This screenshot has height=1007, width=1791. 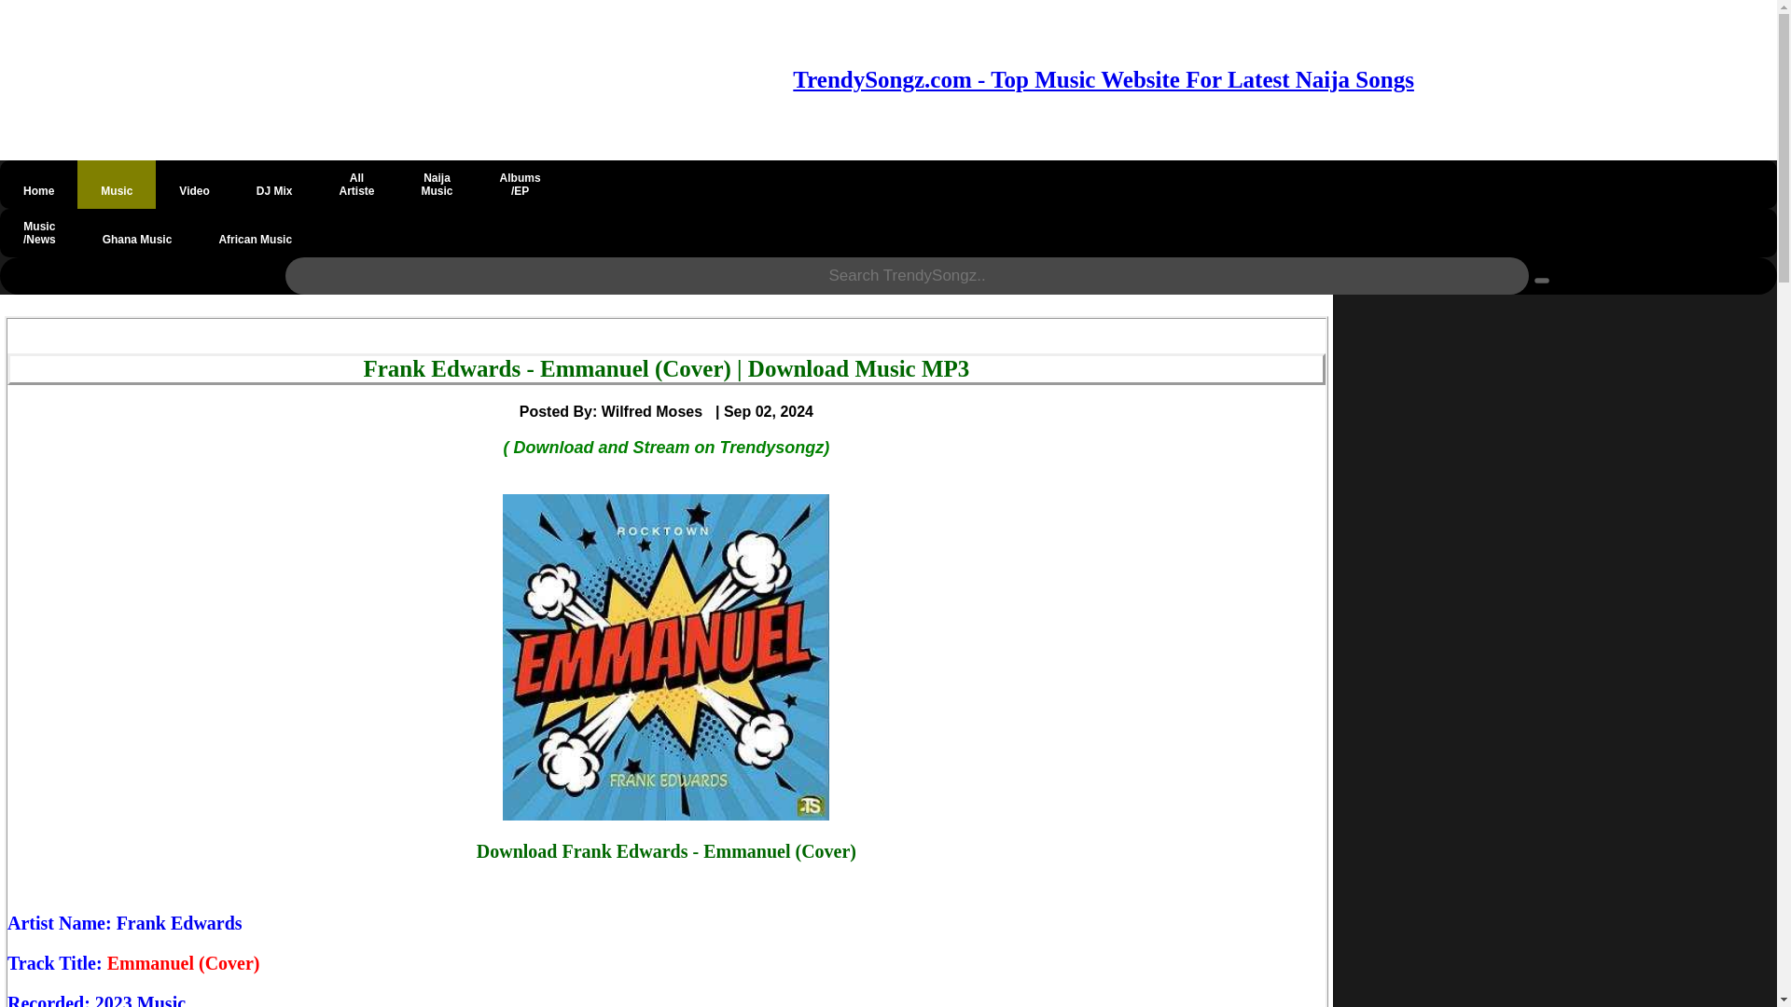 I want to click on Ghana Music, so click(x=136, y=233).